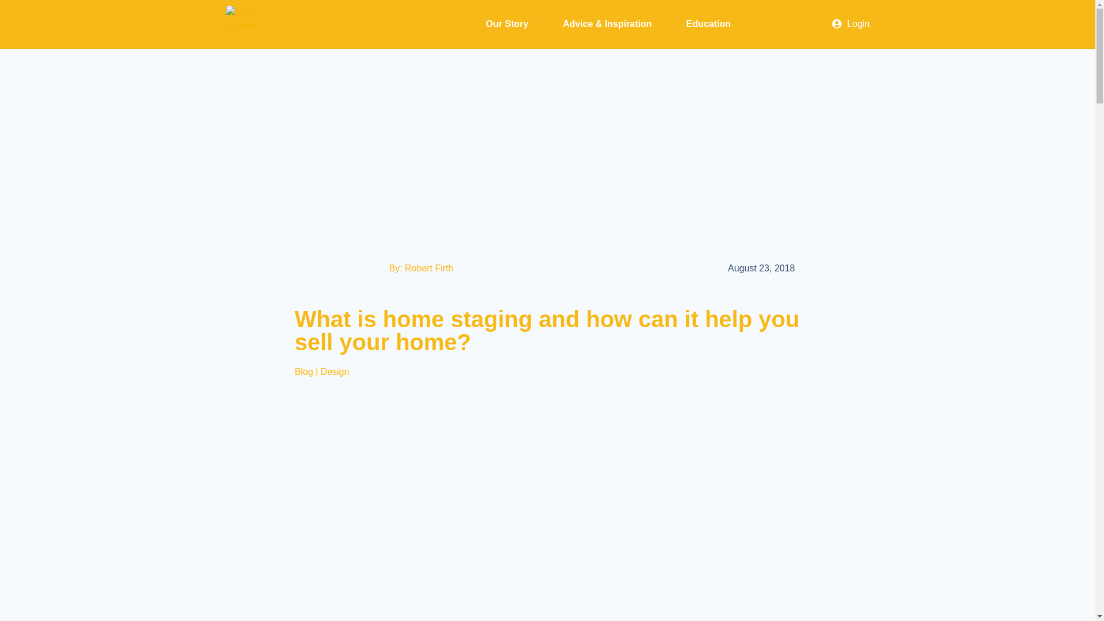 The image size is (1104, 621). Describe the element at coordinates (507, 24) in the screenshot. I see `Our Story` at that location.